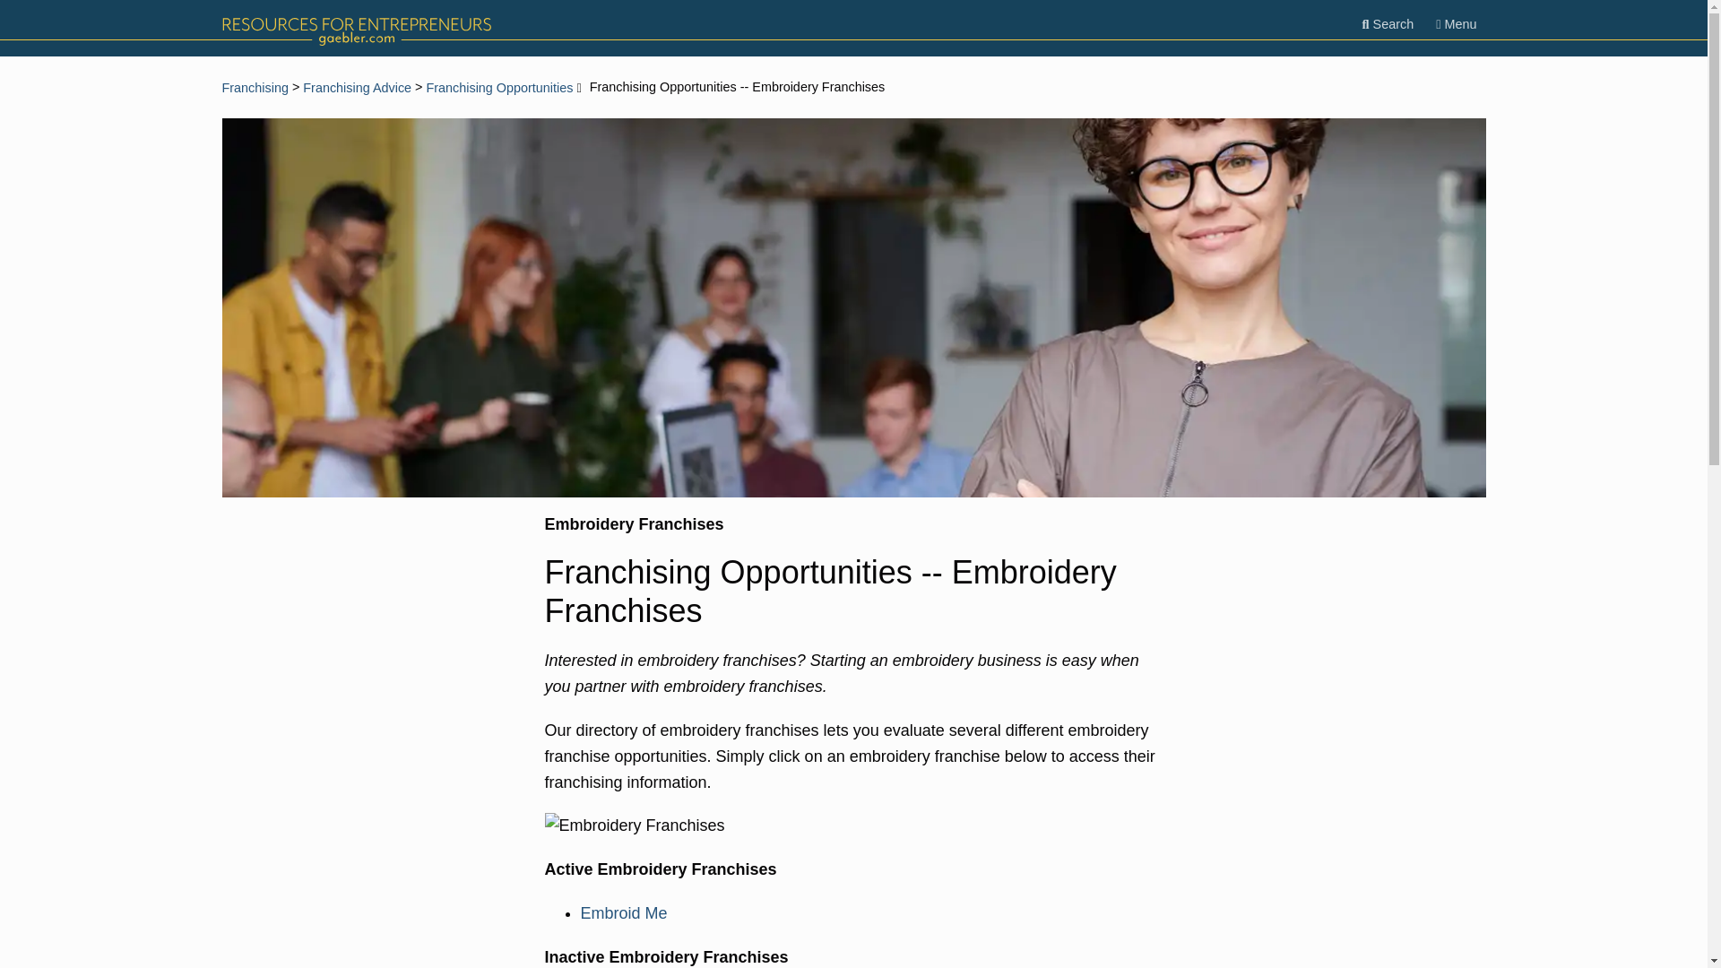 The image size is (1721, 968). Describe the element at coordinates (1388, 24) in the screenshot. I see `Search` at that location.